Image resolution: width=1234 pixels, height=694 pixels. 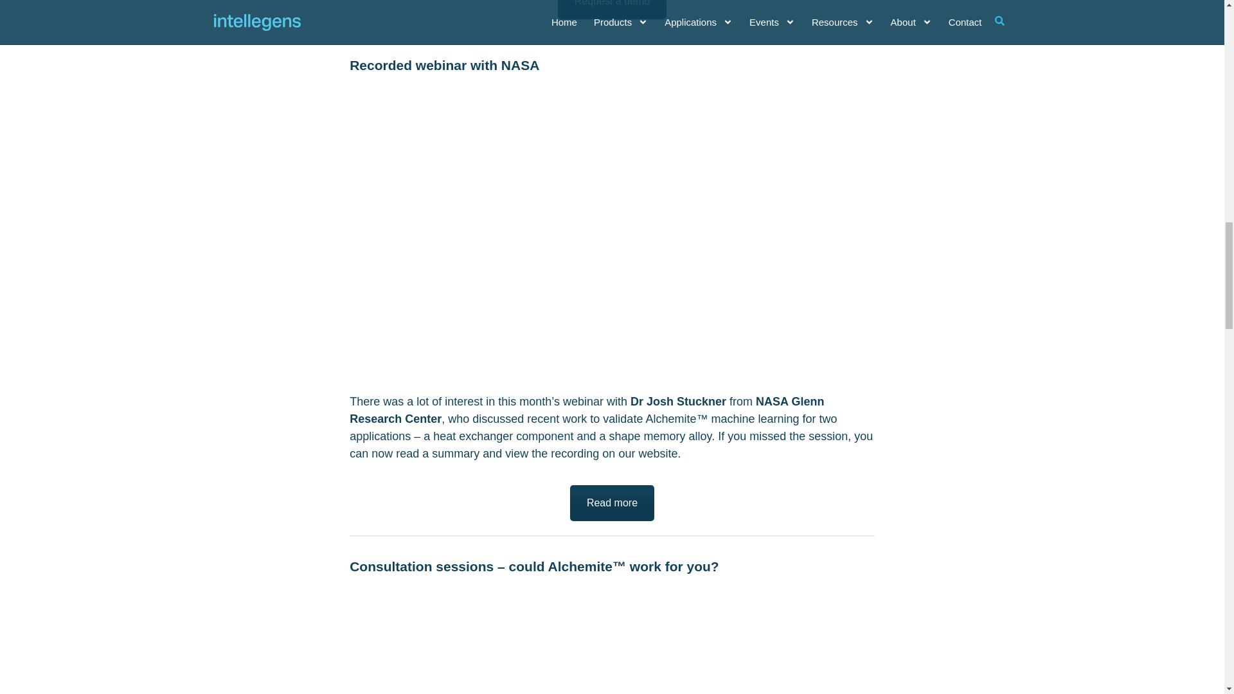 I want to click on NASA webinar recording, so click(x=612, y=104).